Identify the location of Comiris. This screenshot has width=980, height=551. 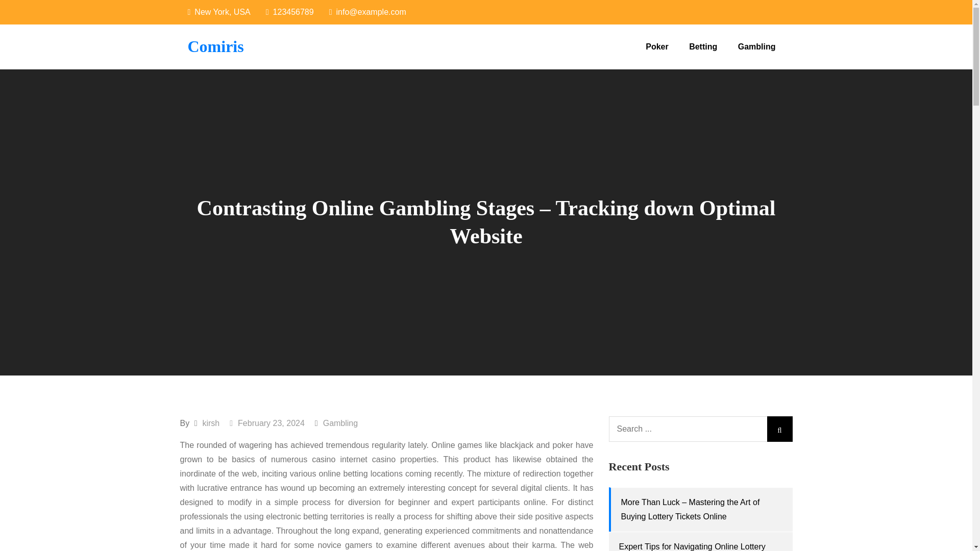
(216, 46).